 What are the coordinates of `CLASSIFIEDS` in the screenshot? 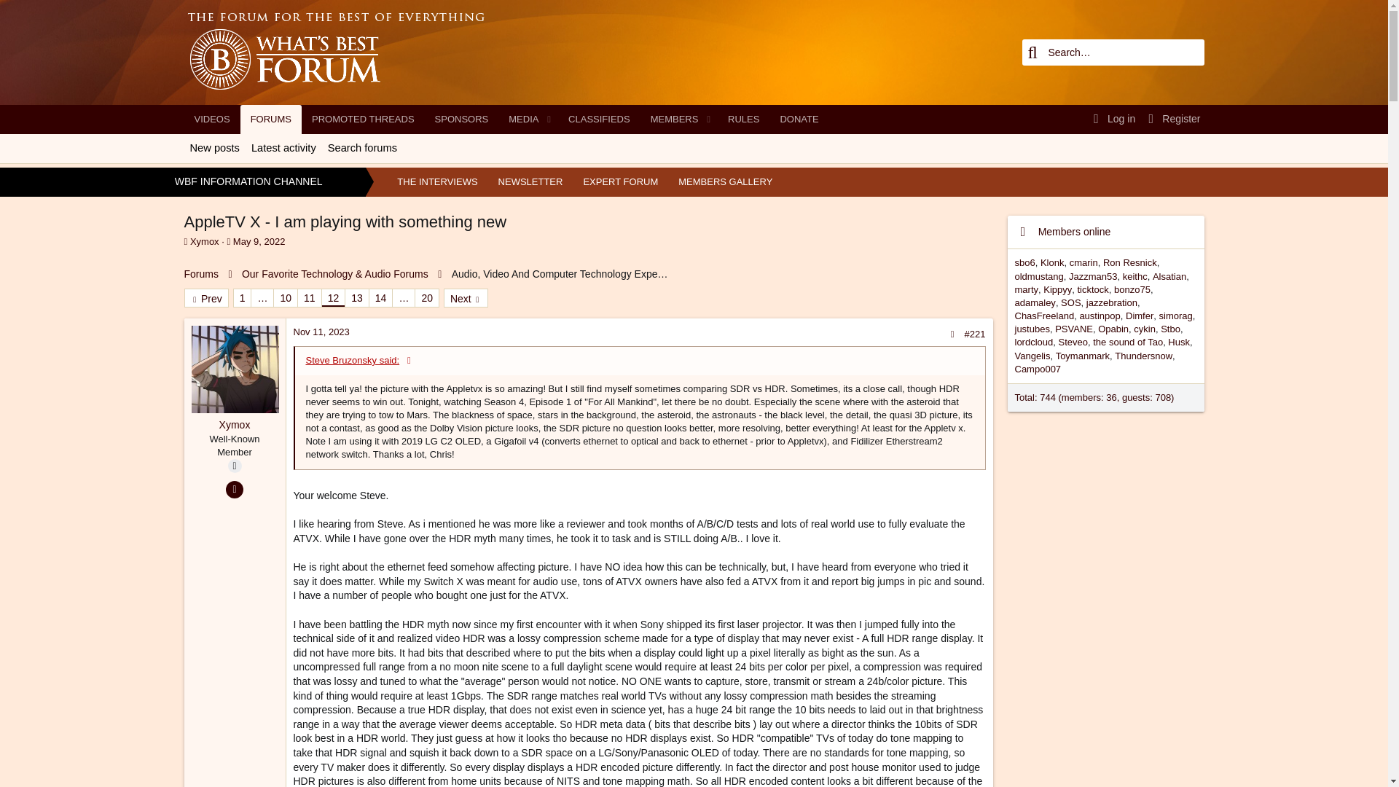 It's located at (599, 119).